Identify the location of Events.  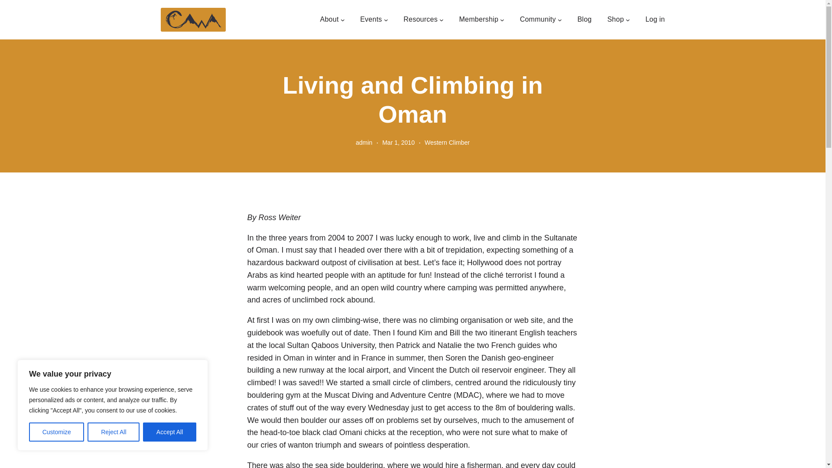
(371, 19).